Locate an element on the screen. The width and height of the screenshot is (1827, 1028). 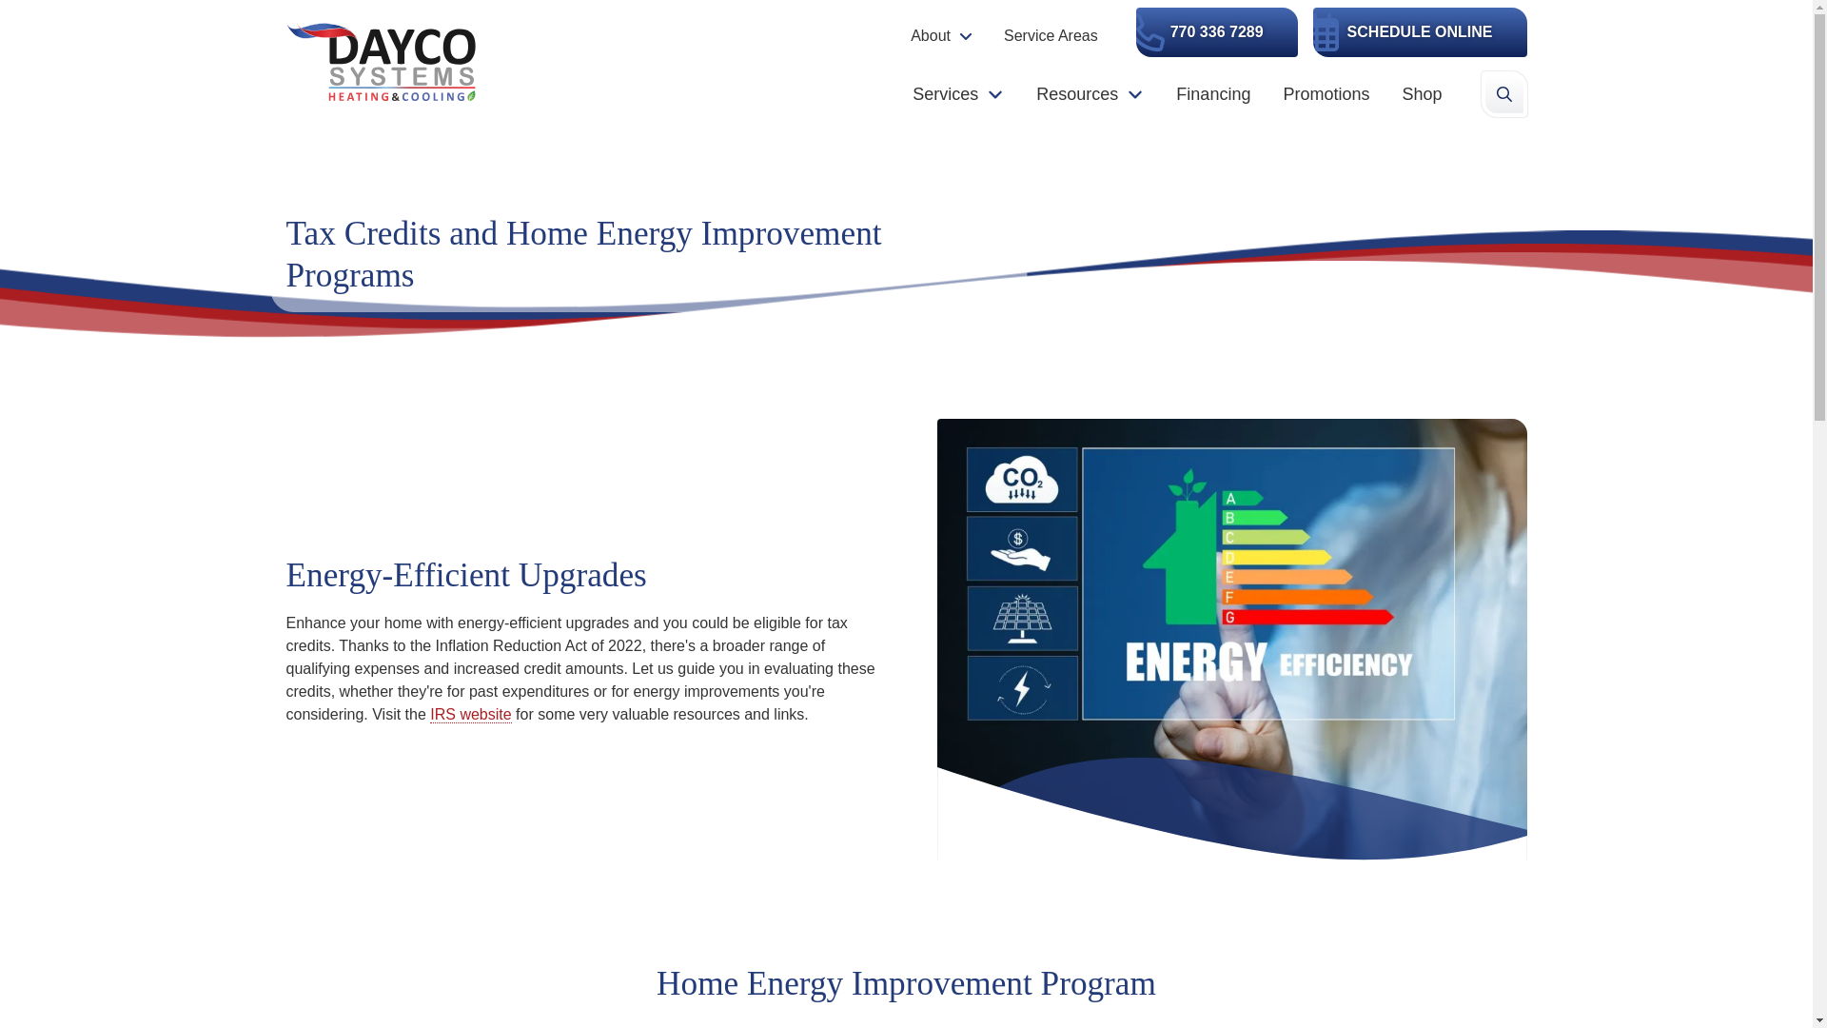
IRS website is located at coordinates (470, 714).